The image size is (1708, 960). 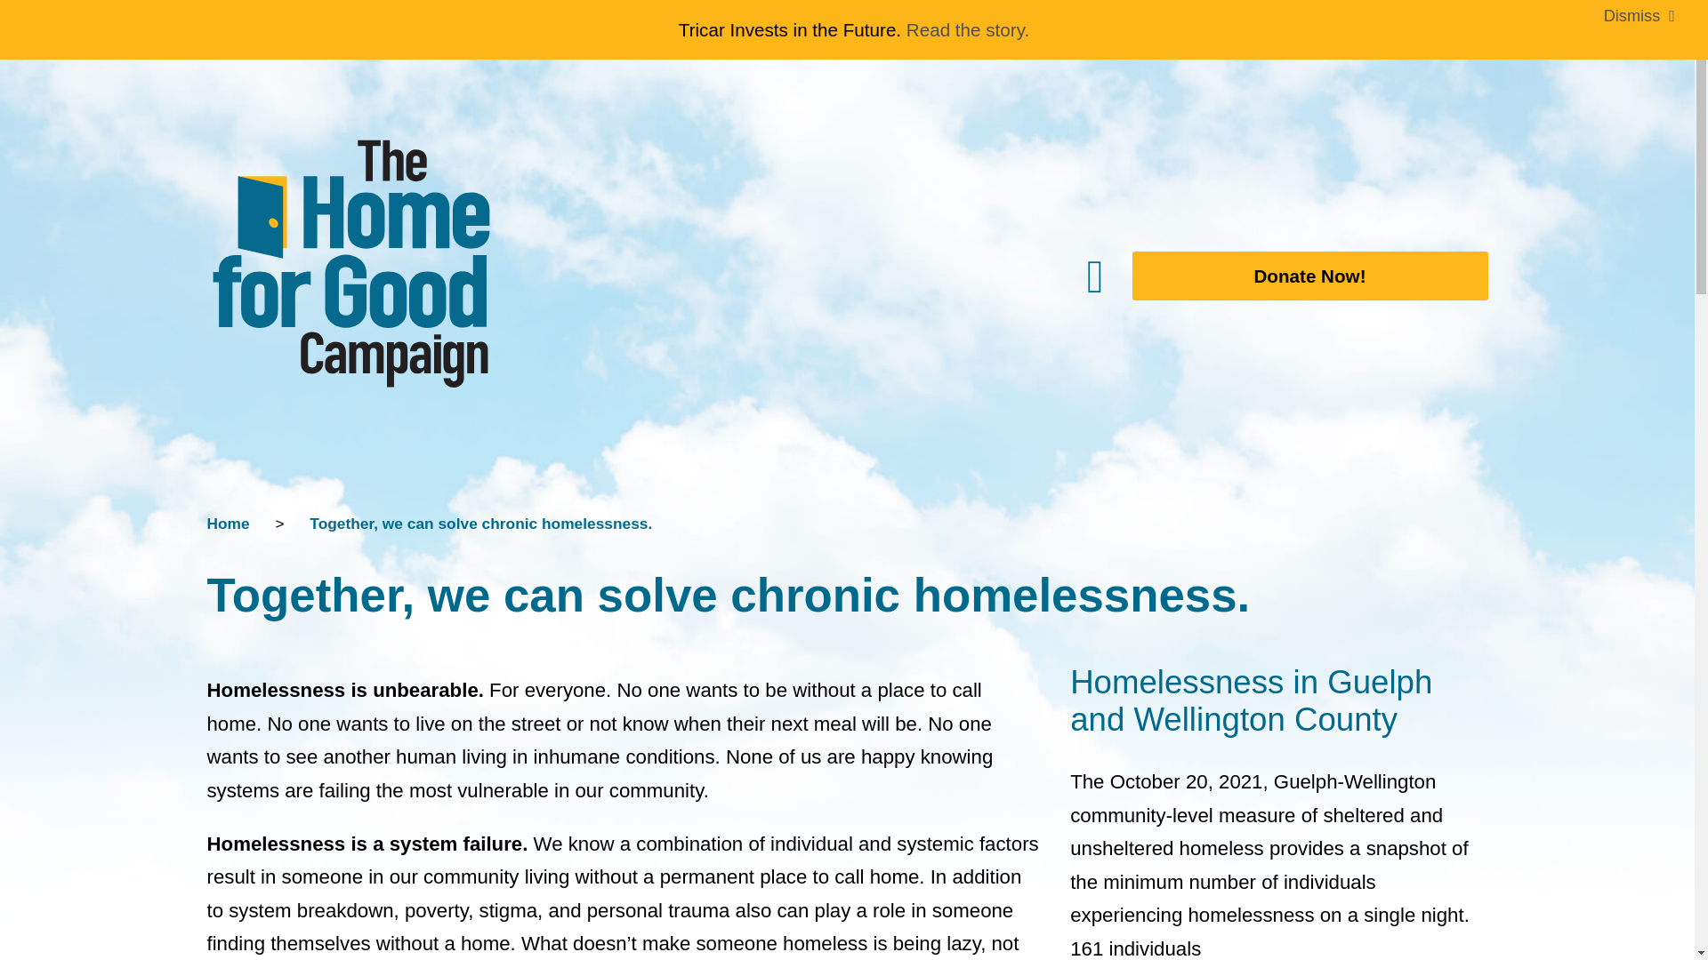 I want to click on Donate Now!, so click(x=1295, y=276).